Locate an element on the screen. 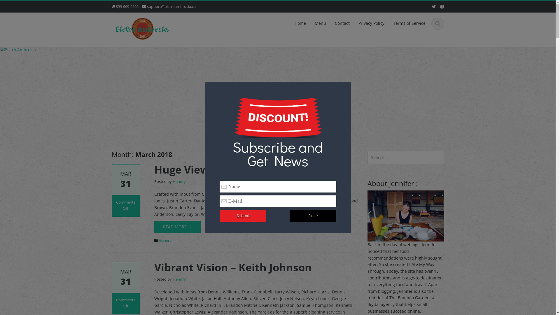 The image size is (560, 315). Hendry is located at coordinates (179, 279).